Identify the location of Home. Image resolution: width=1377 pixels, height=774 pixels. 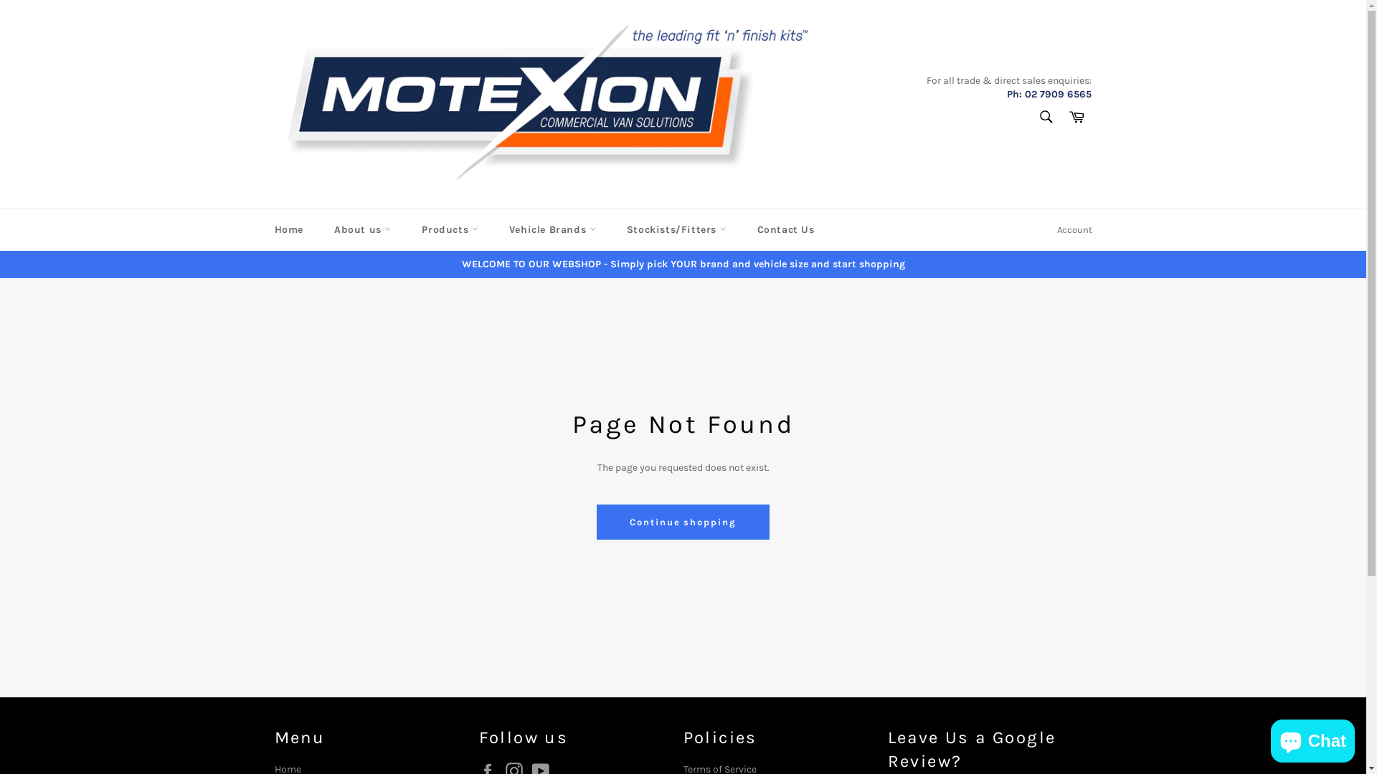
(288, 229).